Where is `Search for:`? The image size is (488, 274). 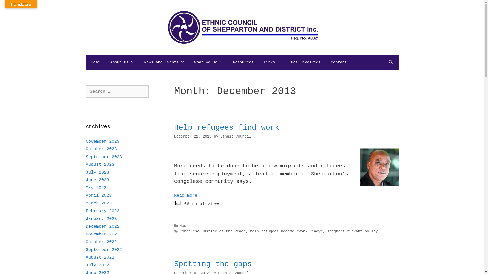 Search for: is located at coordinates (117, 91).